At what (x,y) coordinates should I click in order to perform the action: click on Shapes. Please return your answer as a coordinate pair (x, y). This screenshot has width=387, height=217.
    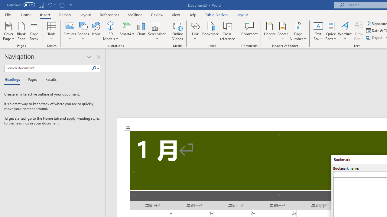
    Looking at the image, I should click on (83, 31).